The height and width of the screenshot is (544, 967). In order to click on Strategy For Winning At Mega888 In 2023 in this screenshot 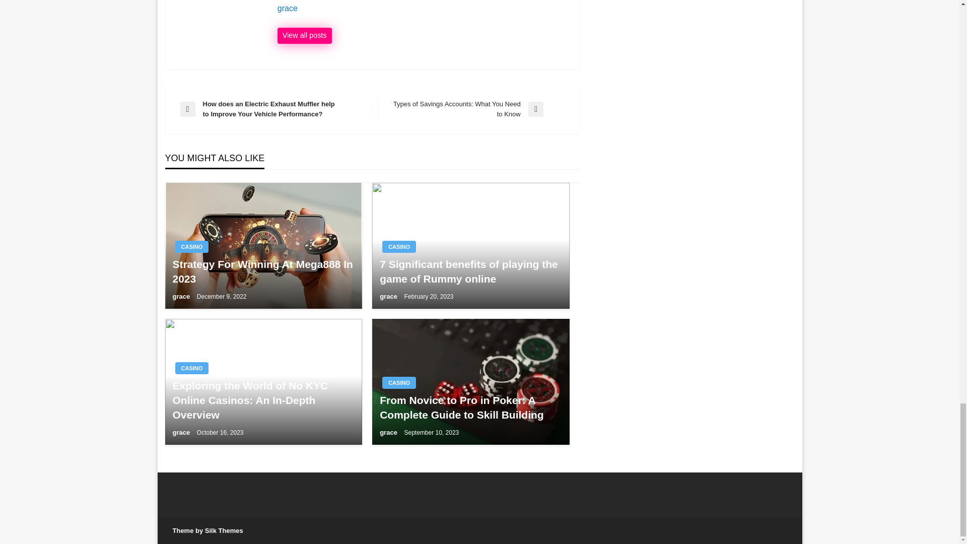, I will do `click(263, 271)`.